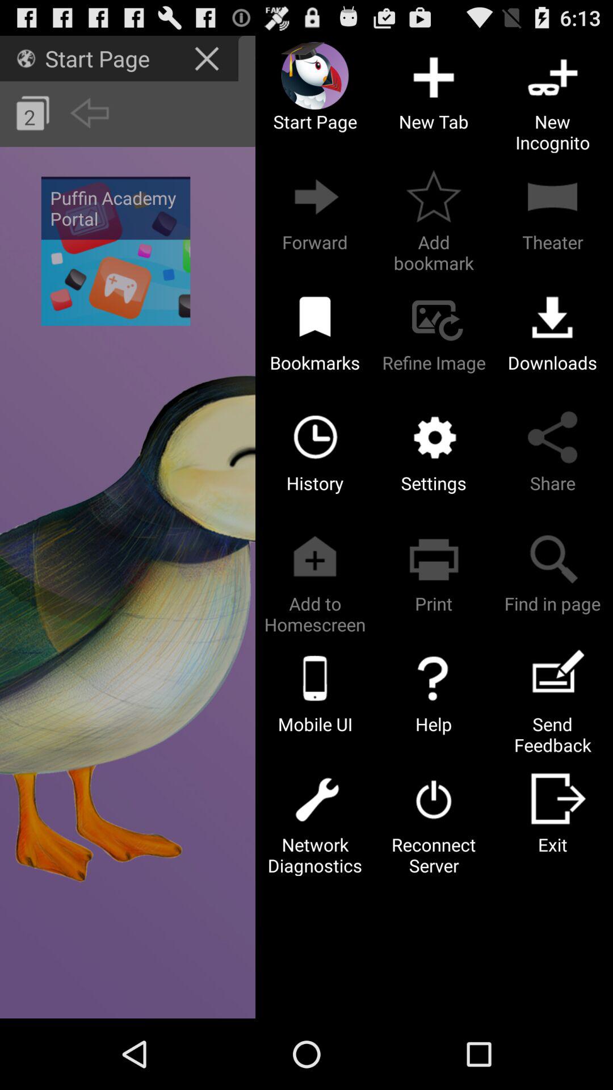  What do you see at coordinates (208, 58) in the screenshot?
I see `click on cross sign right to start page` at bounding box center [208, 58].